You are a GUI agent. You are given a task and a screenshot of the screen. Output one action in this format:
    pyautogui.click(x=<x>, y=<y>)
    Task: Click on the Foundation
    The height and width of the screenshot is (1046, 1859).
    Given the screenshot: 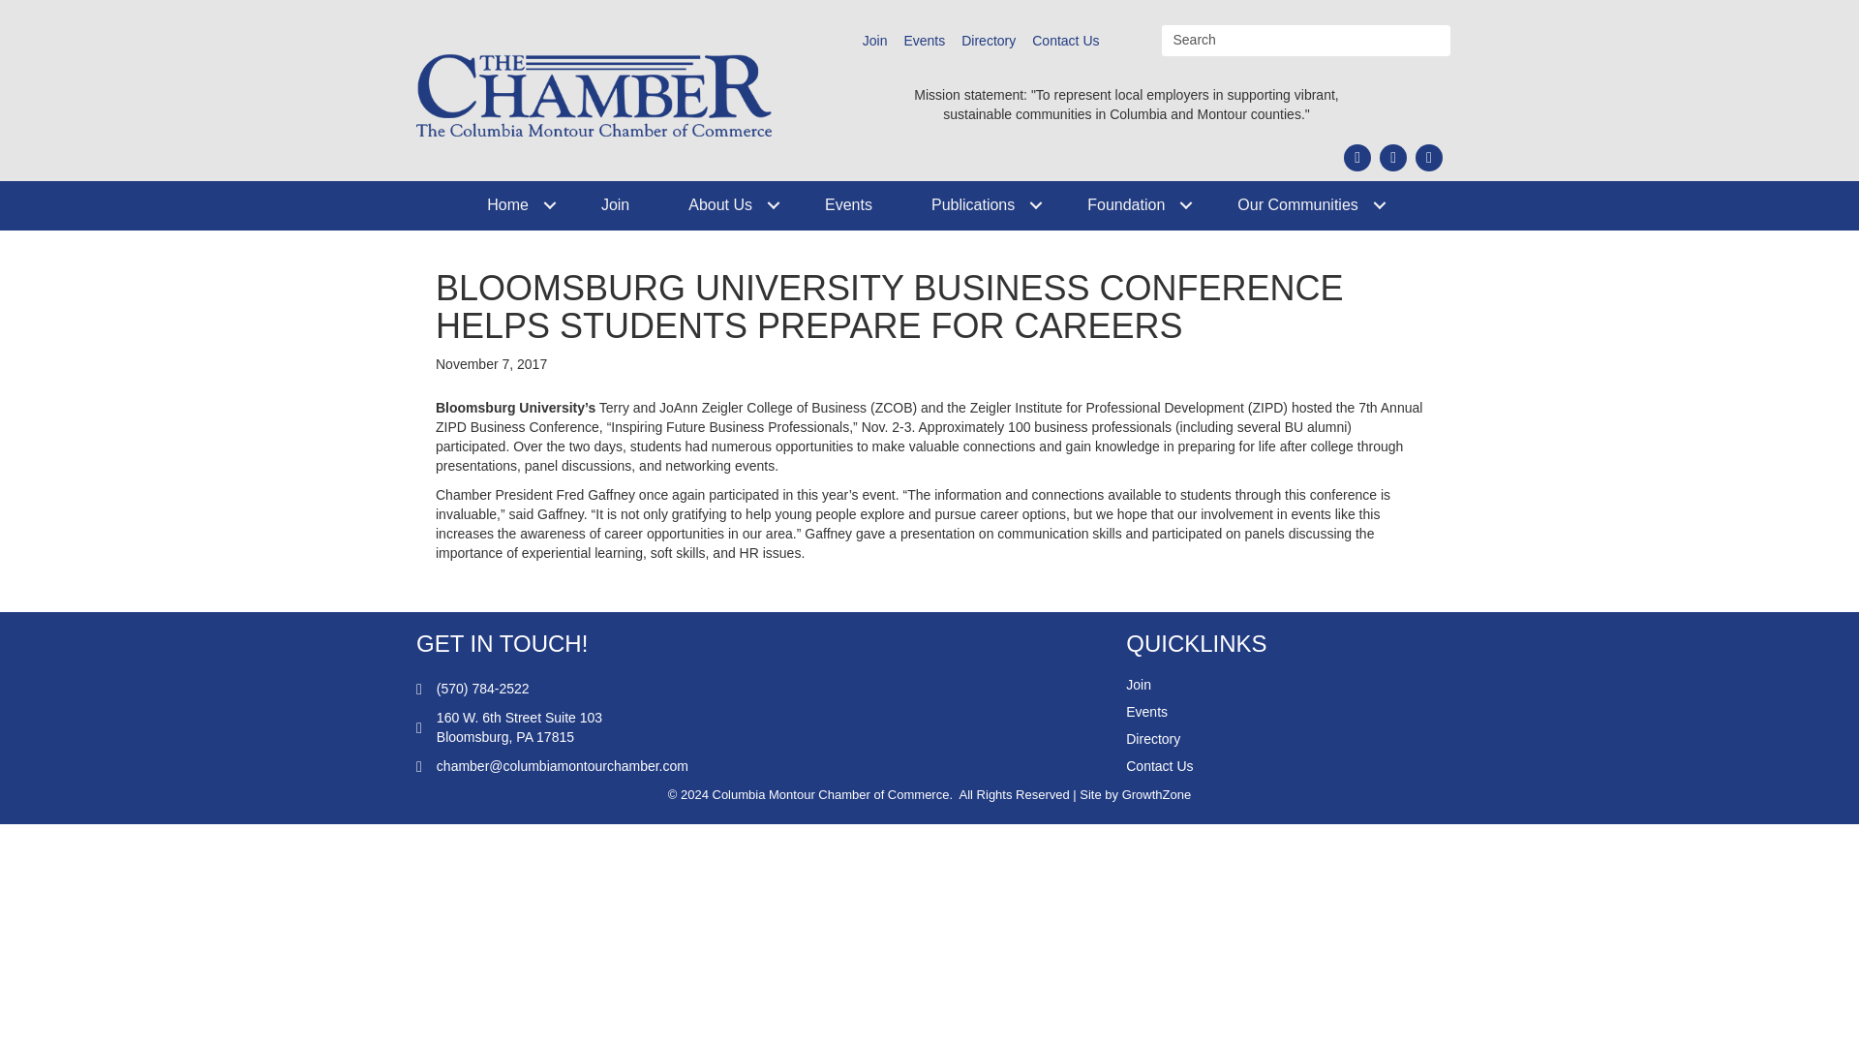 What is the action you would take?
    pyautogui.click(x=1132, y=205)
    